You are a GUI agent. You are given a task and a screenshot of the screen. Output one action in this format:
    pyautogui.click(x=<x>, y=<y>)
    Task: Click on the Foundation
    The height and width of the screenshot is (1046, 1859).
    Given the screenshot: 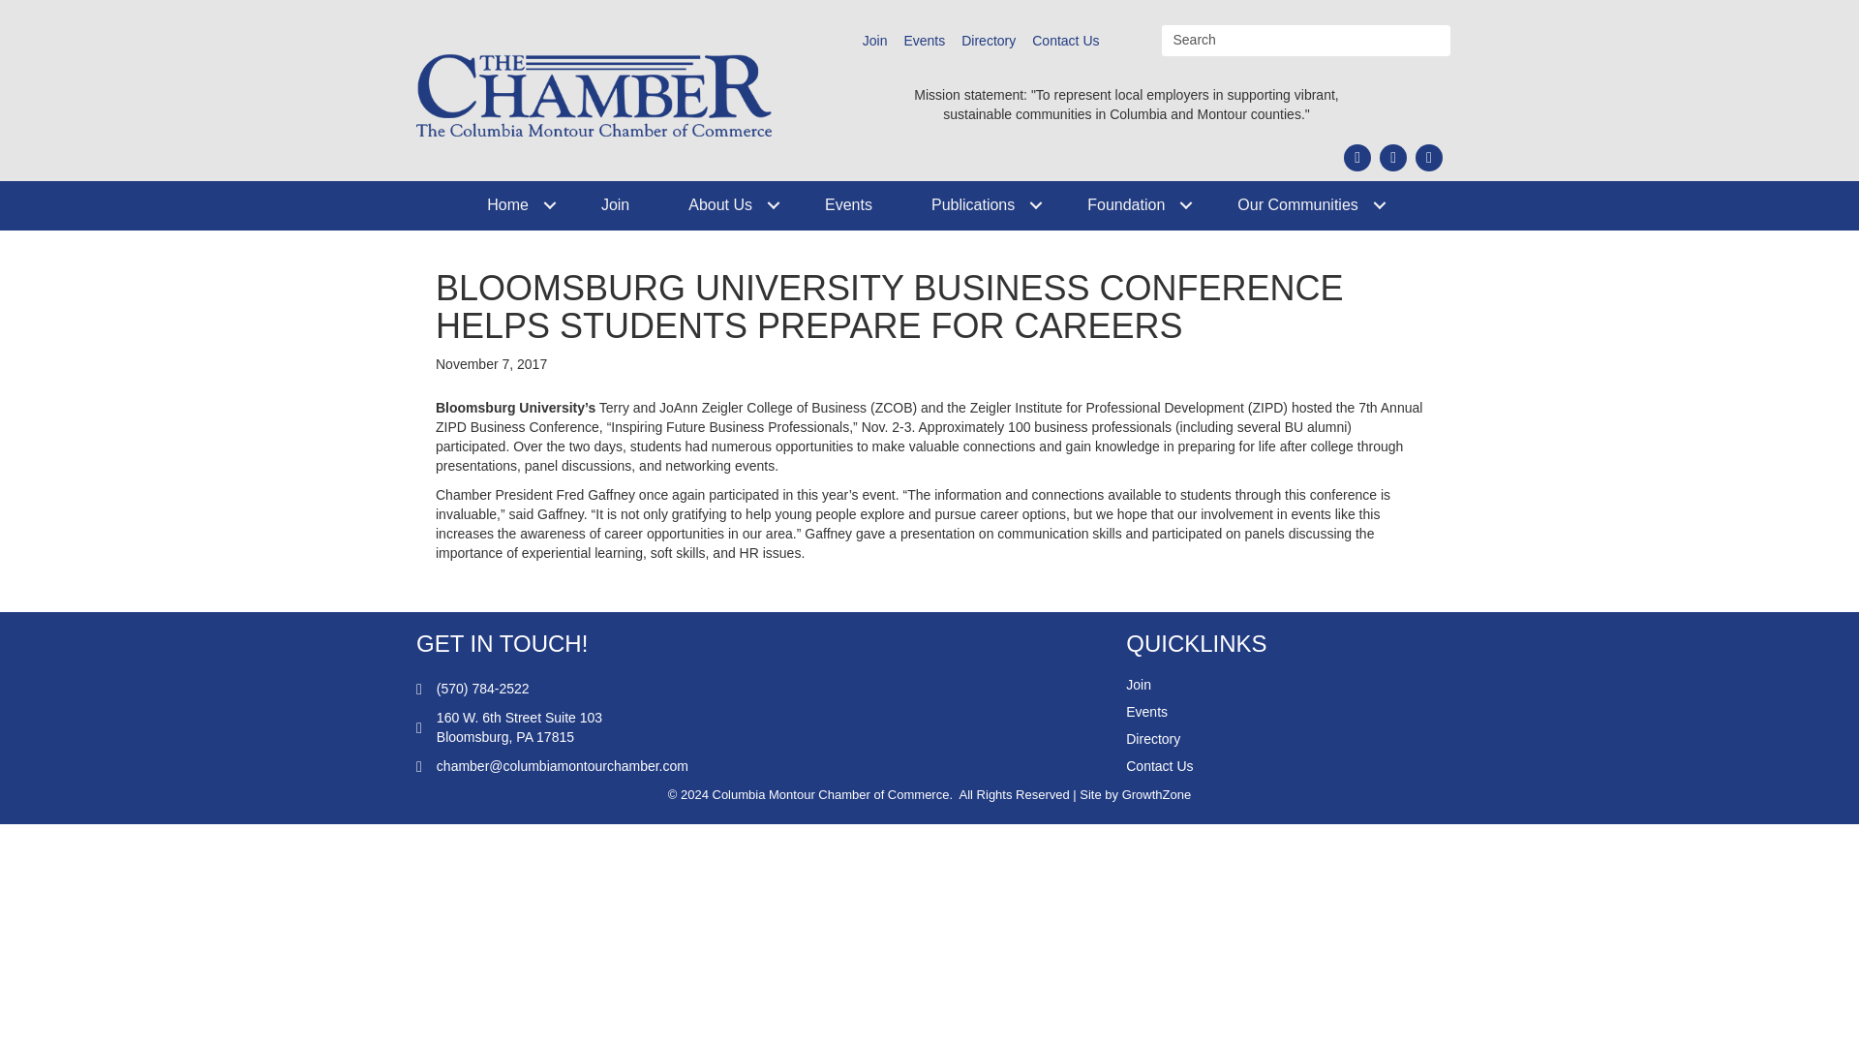 What is the action you would take?
    pyautogui.click(x=1132, y=205)
    